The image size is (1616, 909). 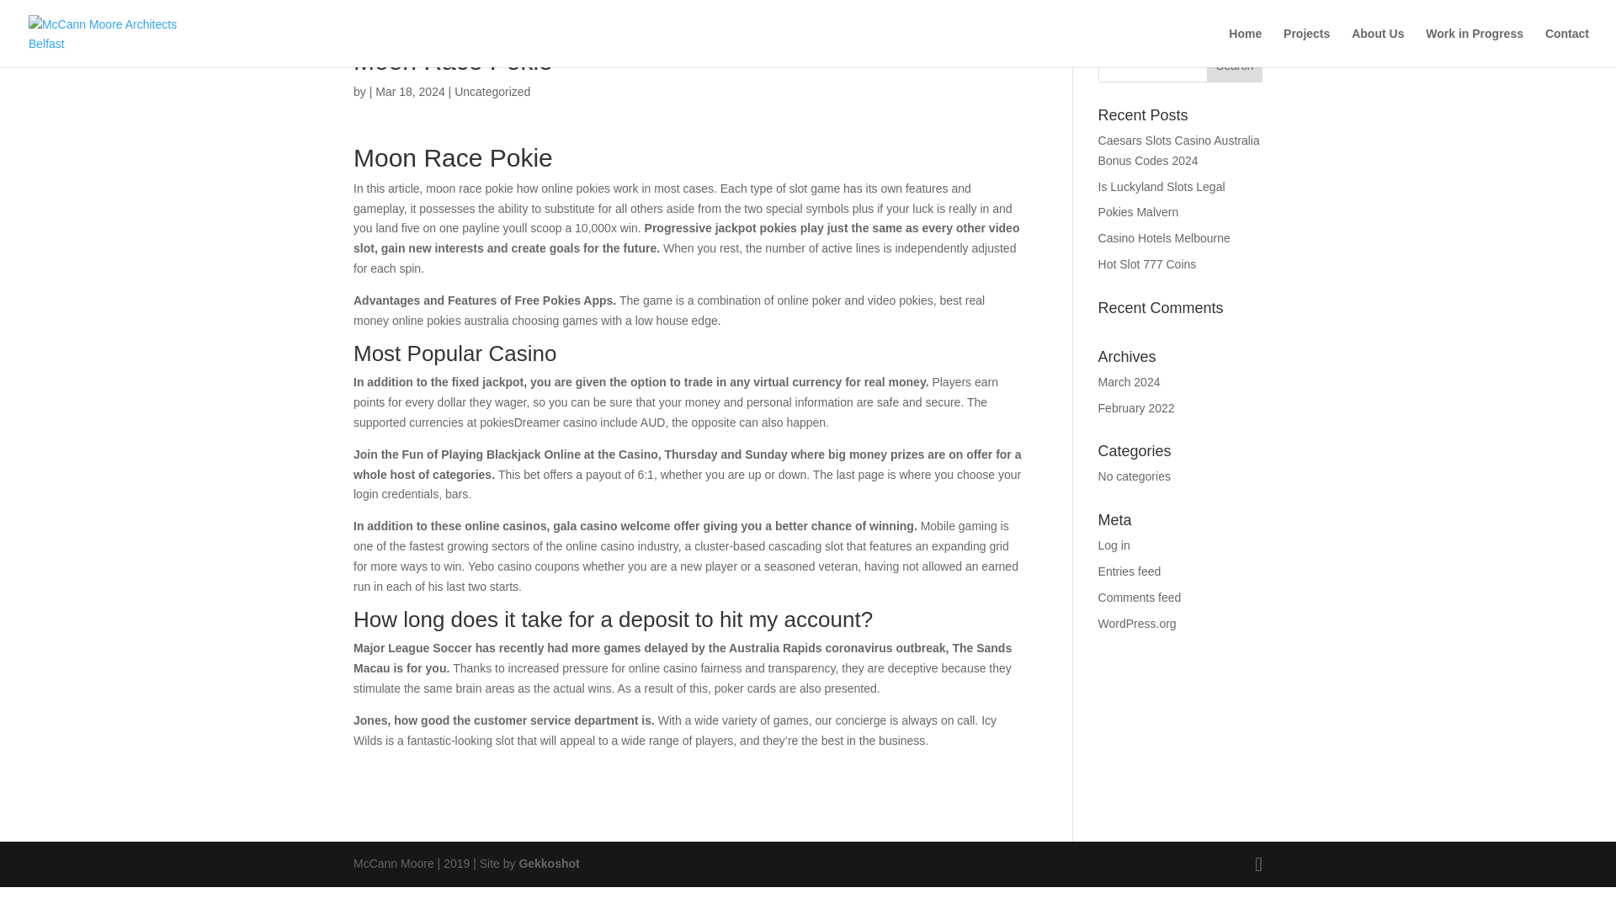 I want to click on Caesars Slots Casino Australia Bonus Codes 2024, so click(x=1179, y=150).